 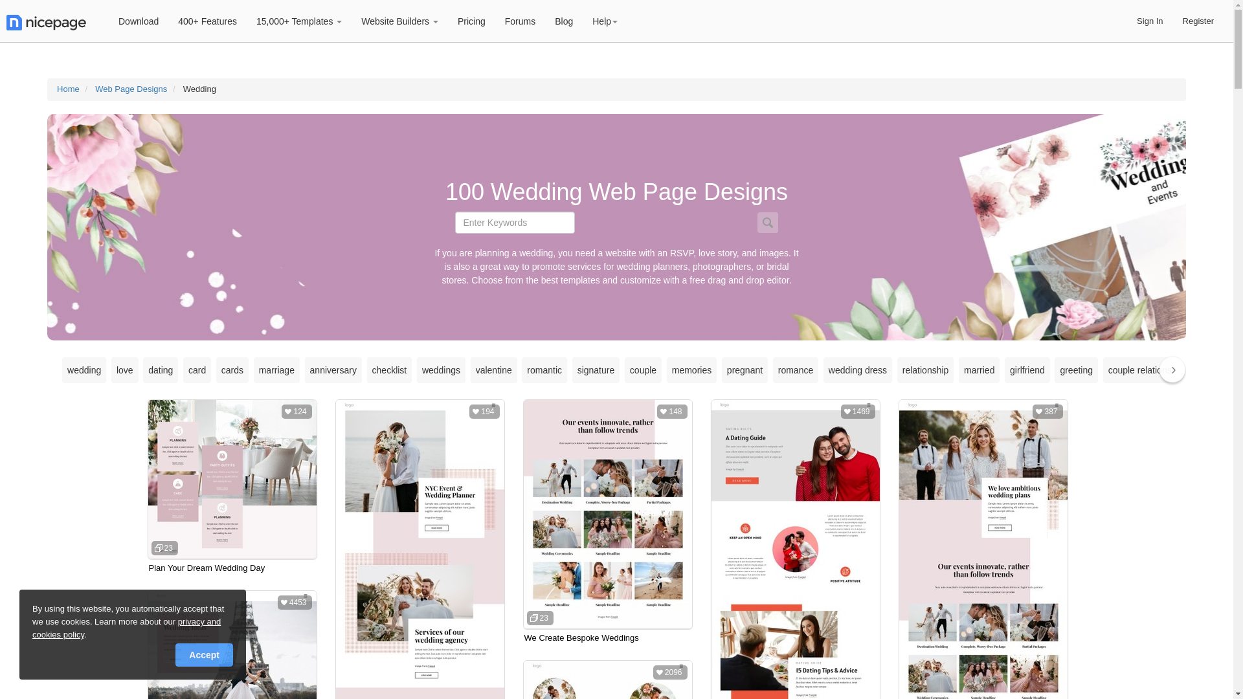 What do you see at coordinates (795, 370) in the screenshot?
I see `Romance Web Page Designs` at bounding box center [795, 370].